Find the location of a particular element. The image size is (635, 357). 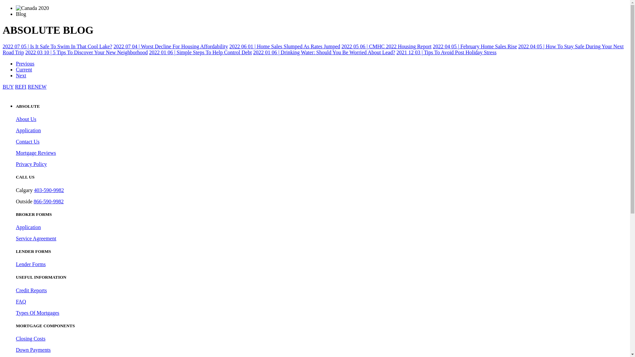

Service Agreement is located at coordinates (36, 239).